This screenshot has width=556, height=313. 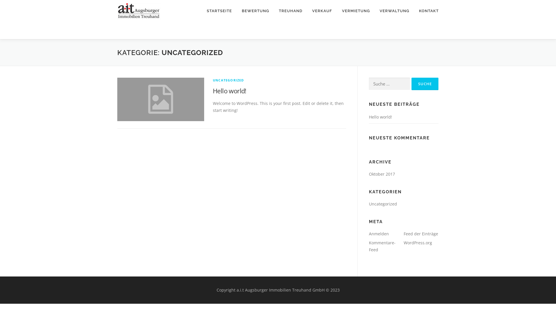 I want to click on Hello world!, so click(x=381, y=117).